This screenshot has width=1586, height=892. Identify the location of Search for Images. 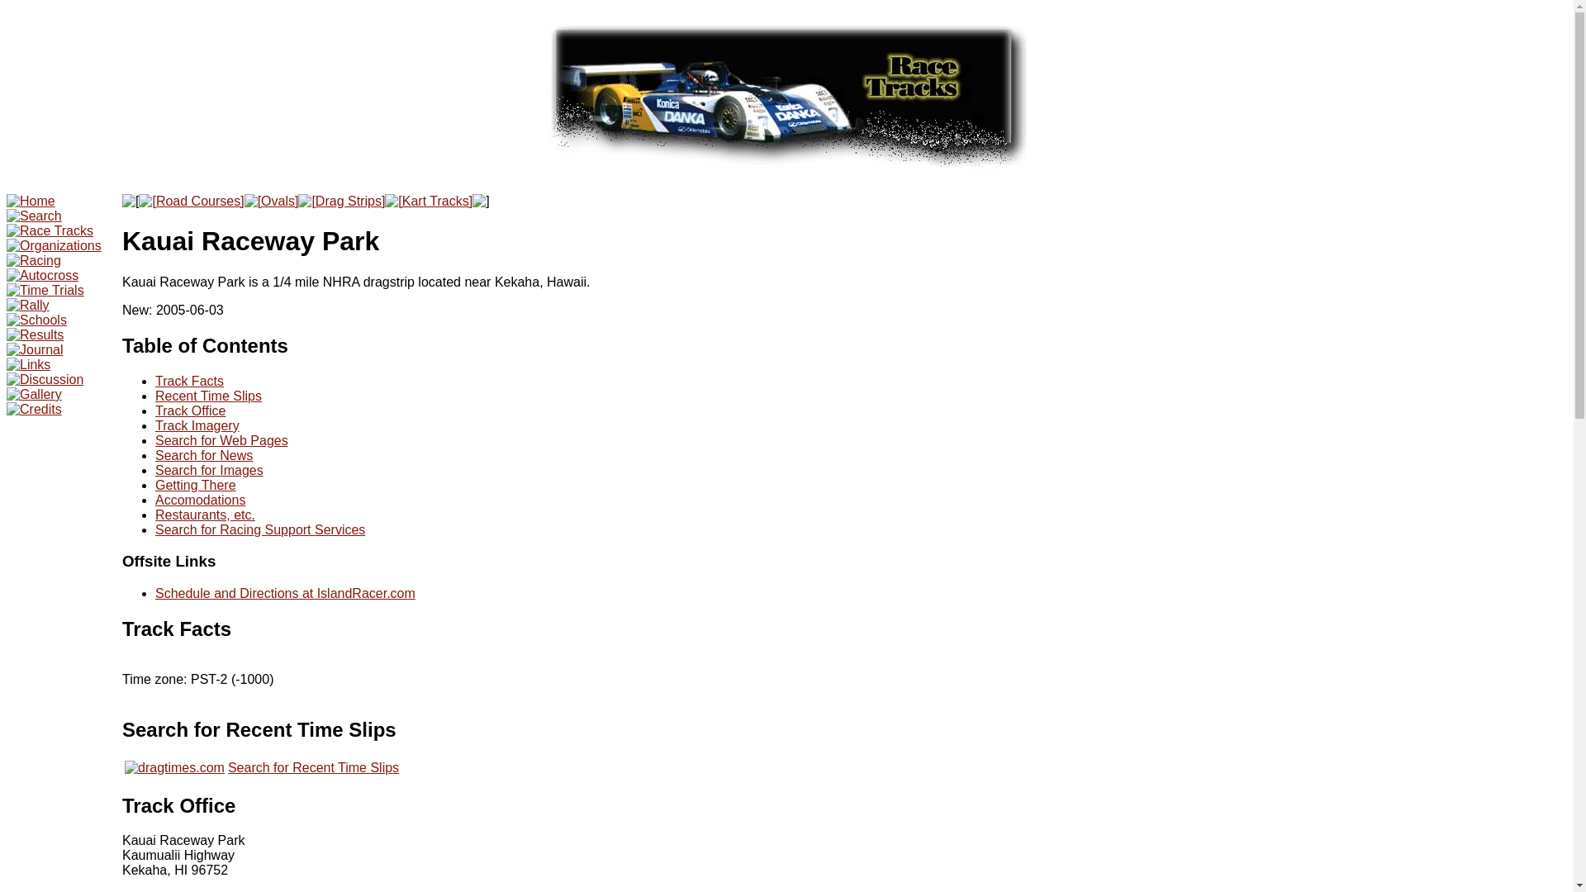
(209, 469).